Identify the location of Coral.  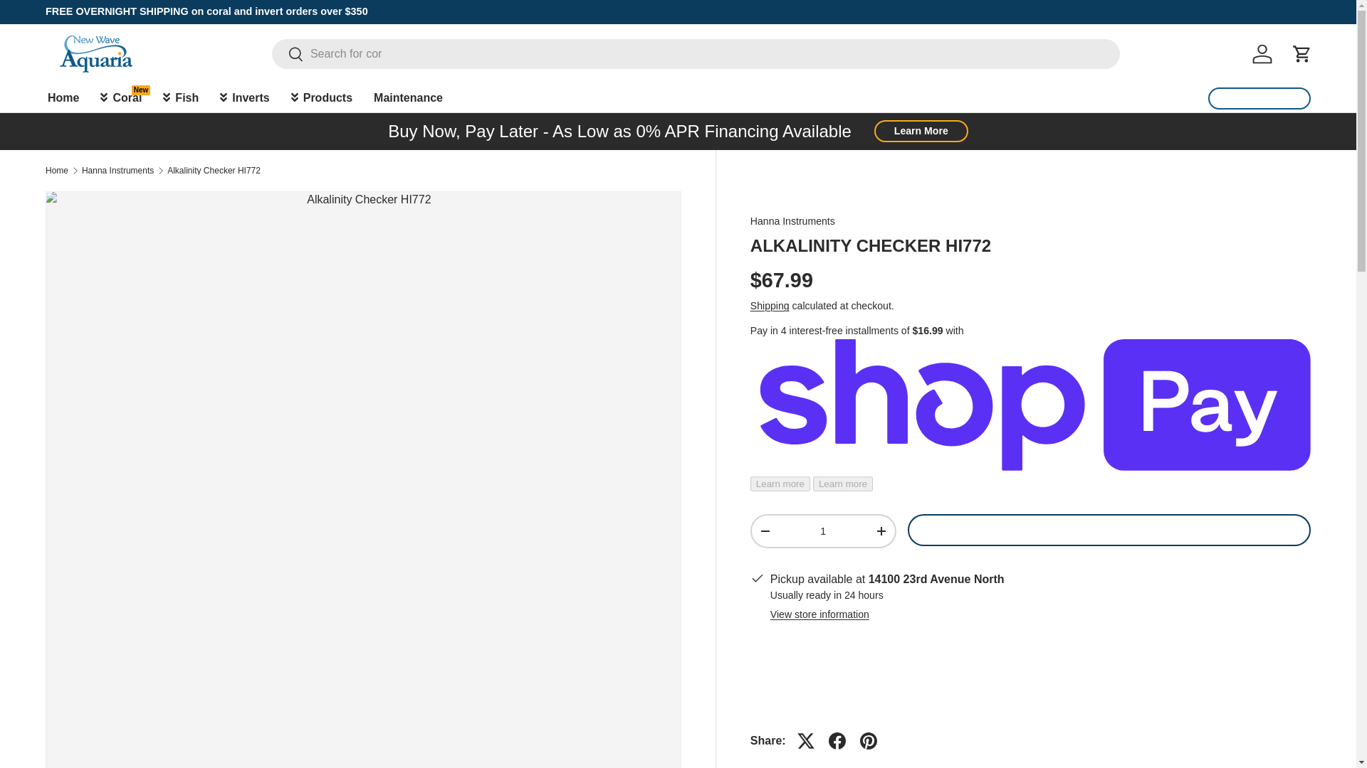
(121, 97).